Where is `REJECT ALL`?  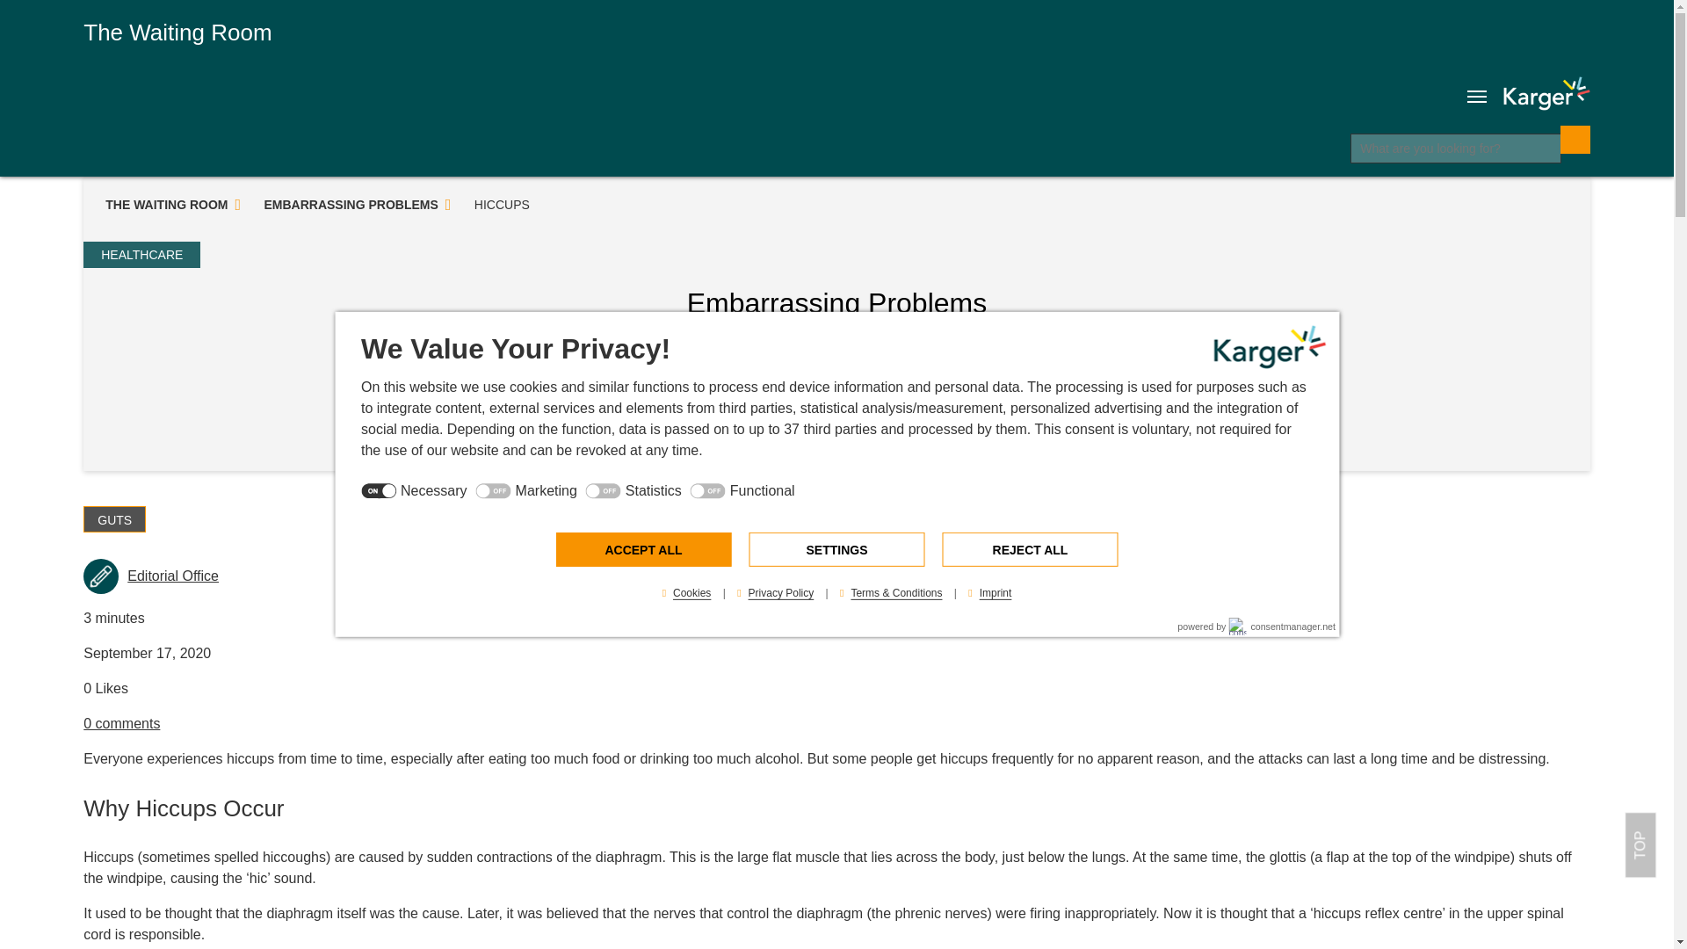
REJECT ALL is located at coordinates (1029, 548).